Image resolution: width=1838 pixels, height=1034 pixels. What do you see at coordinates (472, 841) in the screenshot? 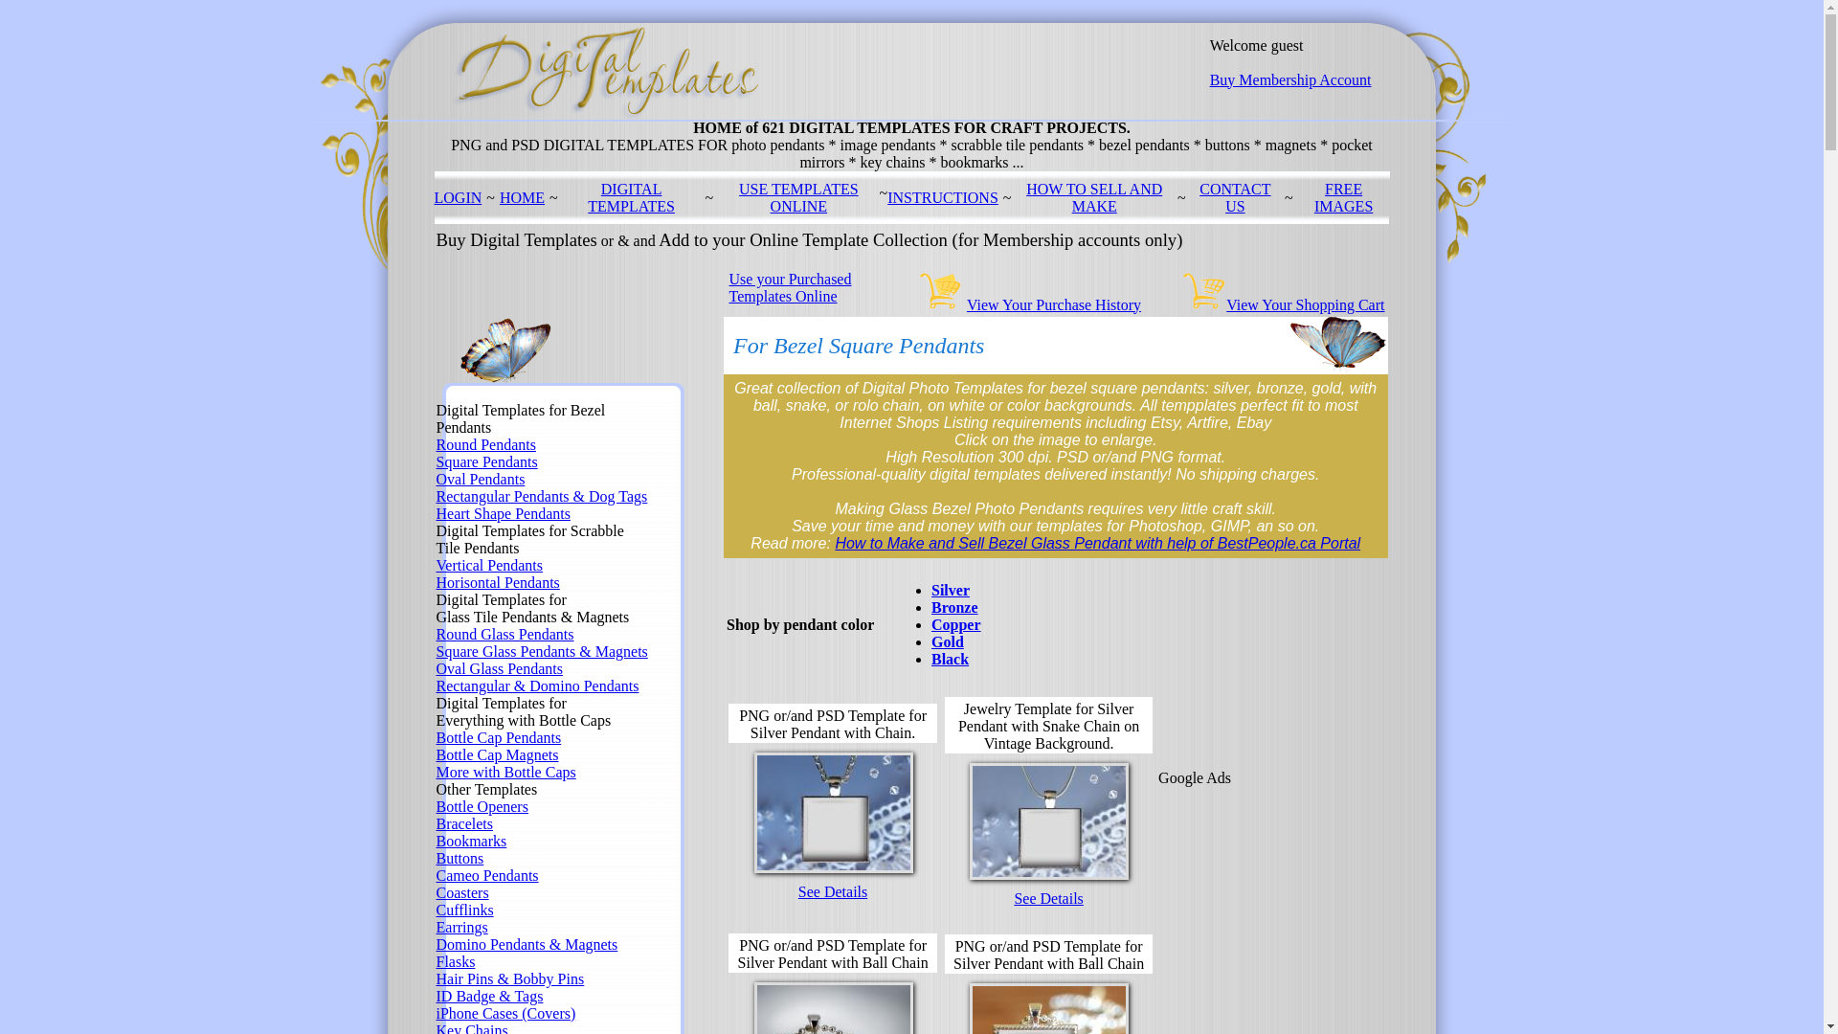
I see `Bookmarks` at bounding box center [472, 841].